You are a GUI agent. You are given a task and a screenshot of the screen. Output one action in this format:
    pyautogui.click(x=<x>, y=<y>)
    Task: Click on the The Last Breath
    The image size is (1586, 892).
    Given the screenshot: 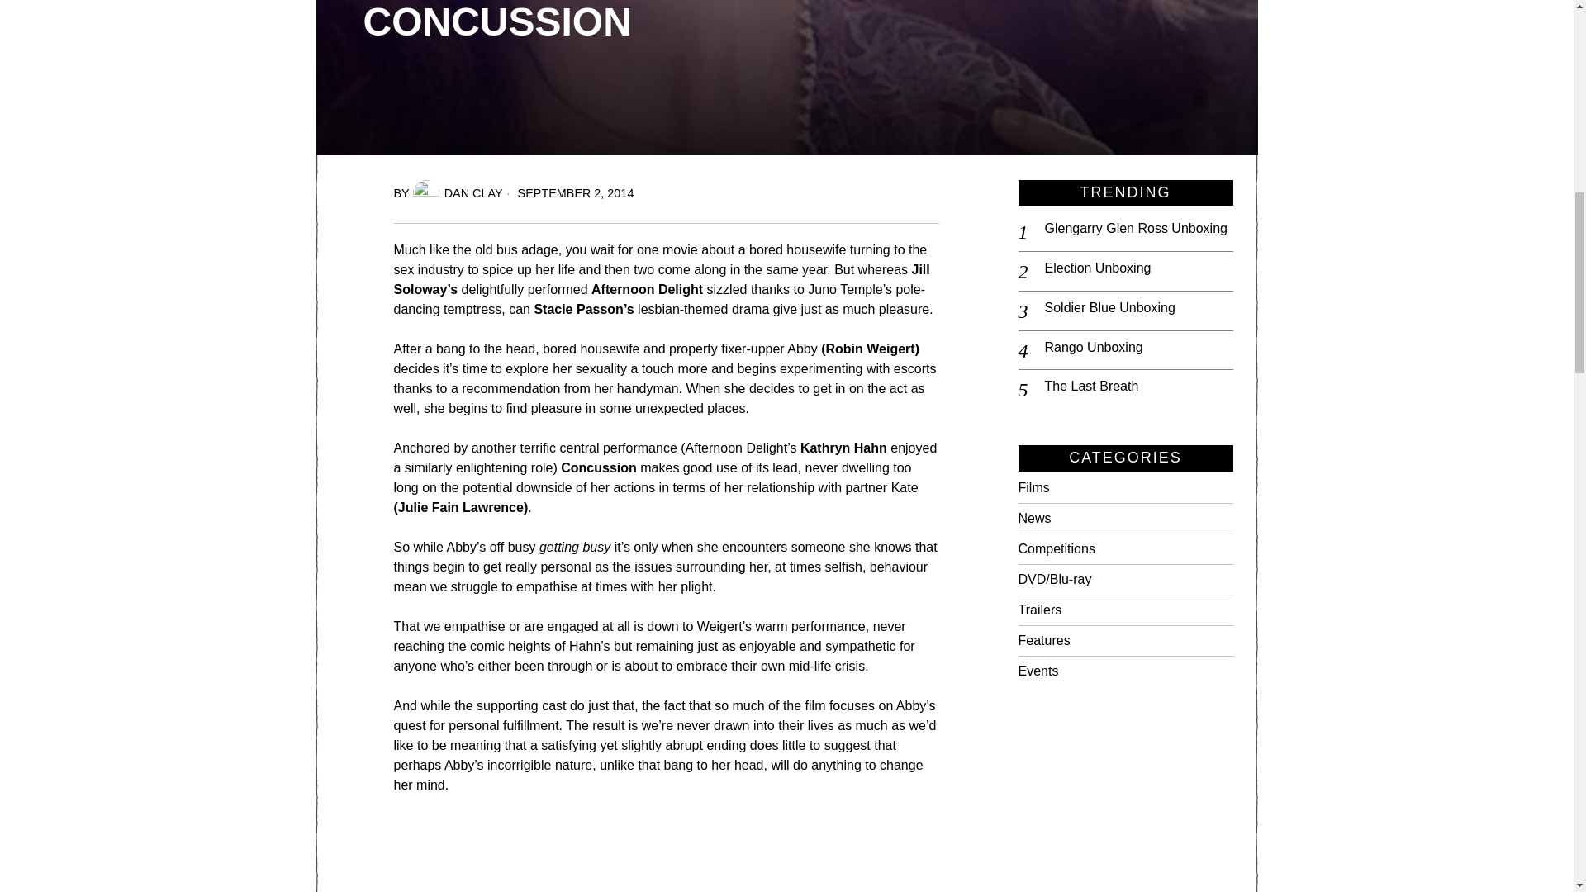 What is the action you would take?
    pyautogui.click(x=1137, y=387)
    